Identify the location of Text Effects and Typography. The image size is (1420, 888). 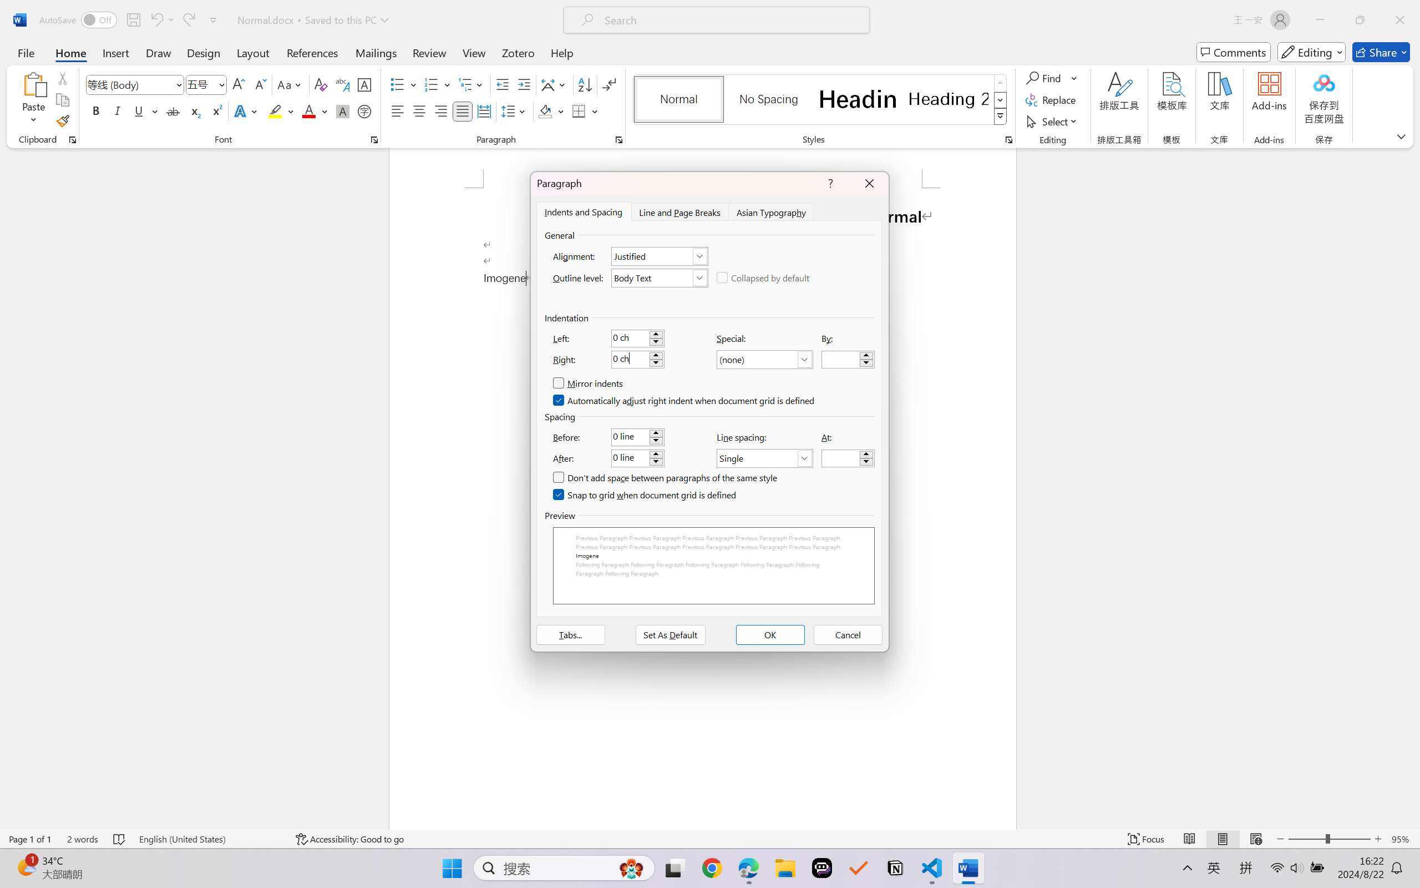
(247, 111).